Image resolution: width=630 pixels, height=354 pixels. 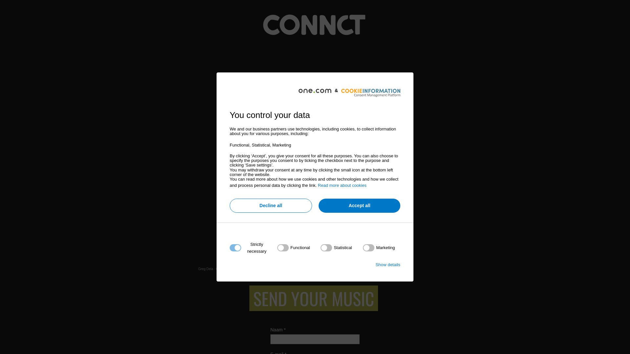 What do you see at coordinates (336, 248) in the screenshot?
I see `on` at bounding box center [336, 248].